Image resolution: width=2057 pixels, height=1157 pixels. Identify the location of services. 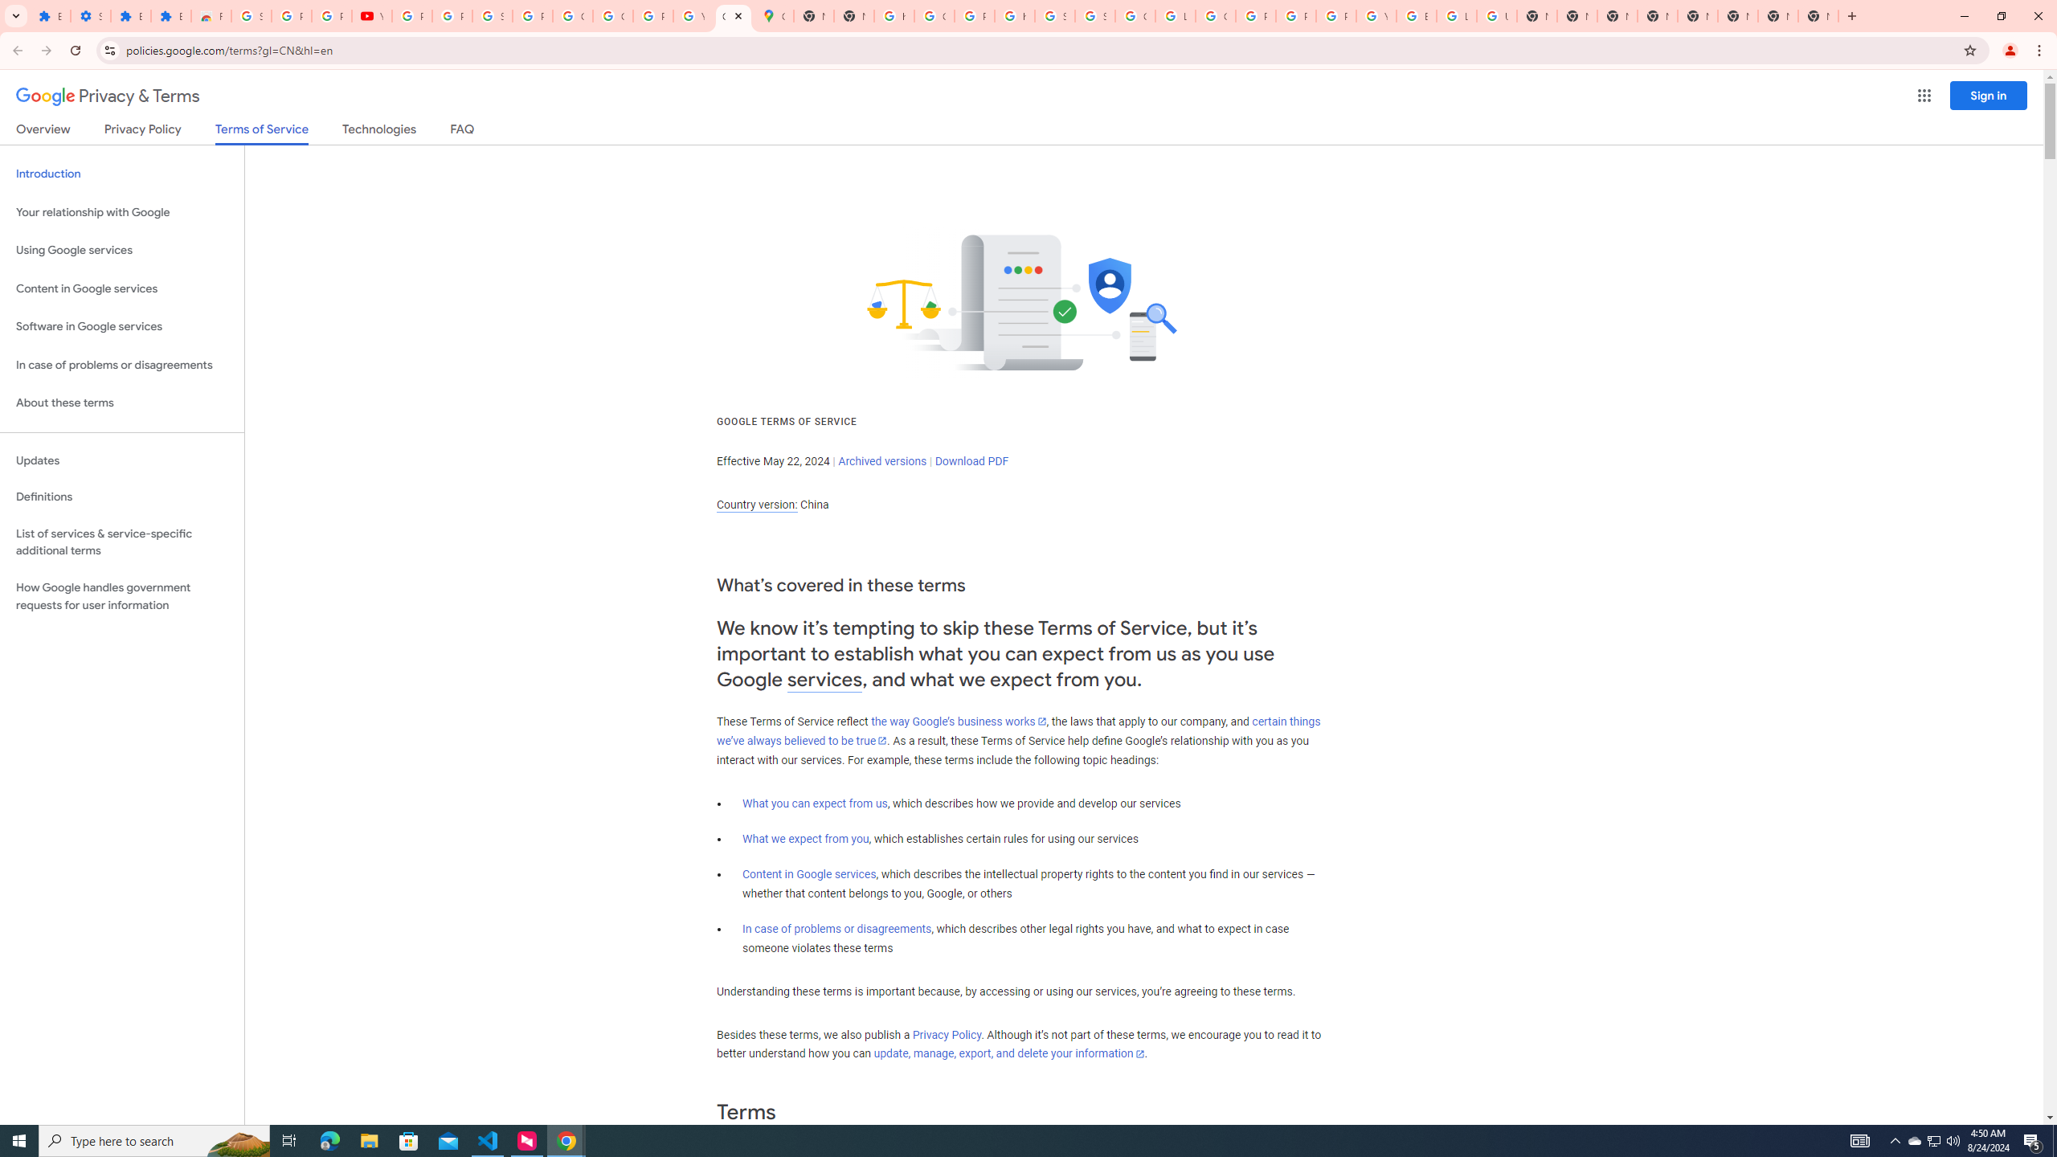
(824, 680).